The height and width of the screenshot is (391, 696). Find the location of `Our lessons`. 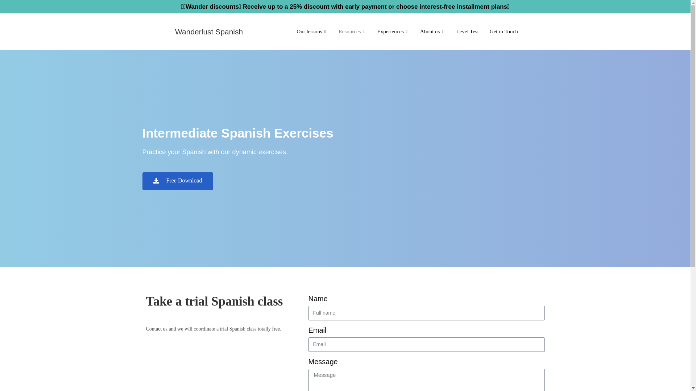

Our lessons is located at coordinates (312, 31).